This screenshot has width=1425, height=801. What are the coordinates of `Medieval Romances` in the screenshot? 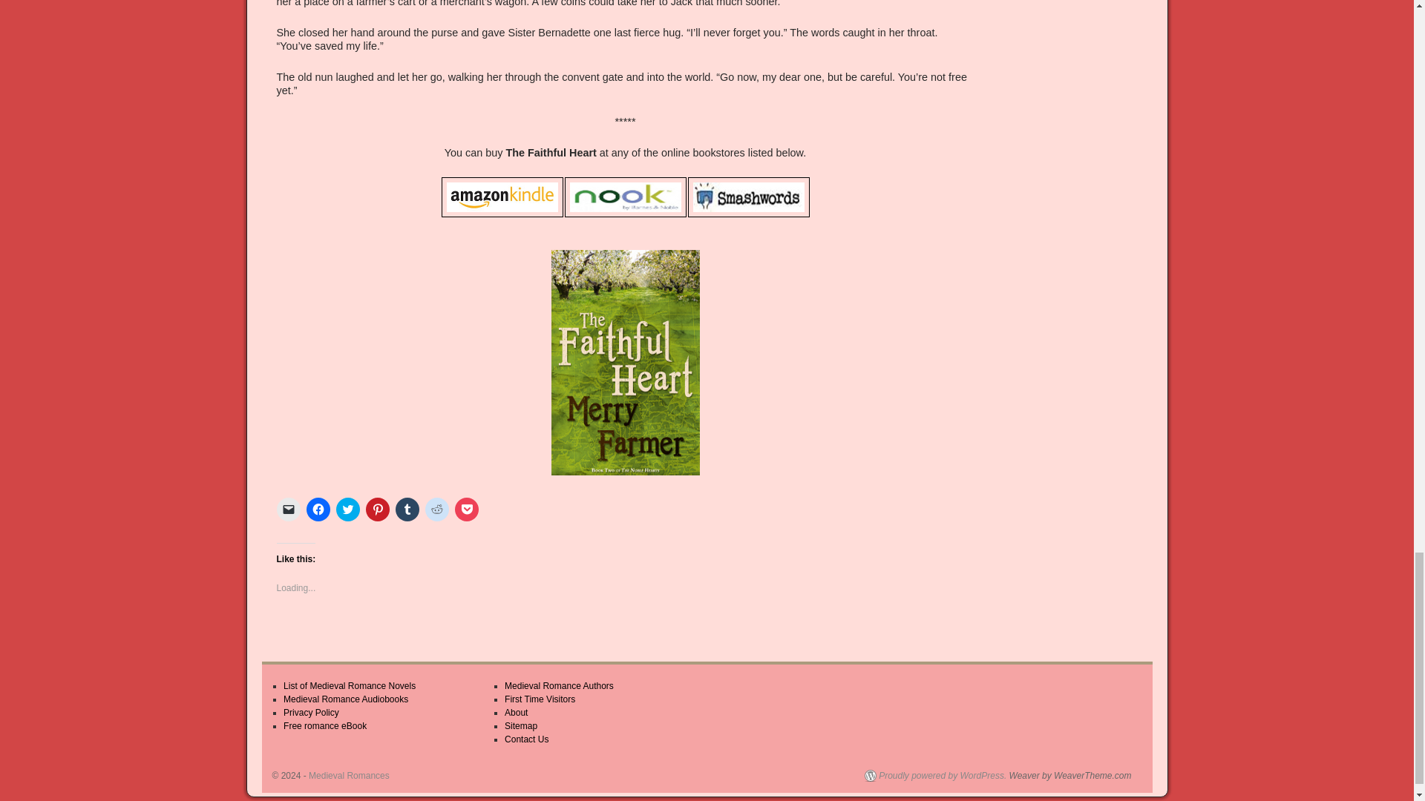 It's located at (349, 776).